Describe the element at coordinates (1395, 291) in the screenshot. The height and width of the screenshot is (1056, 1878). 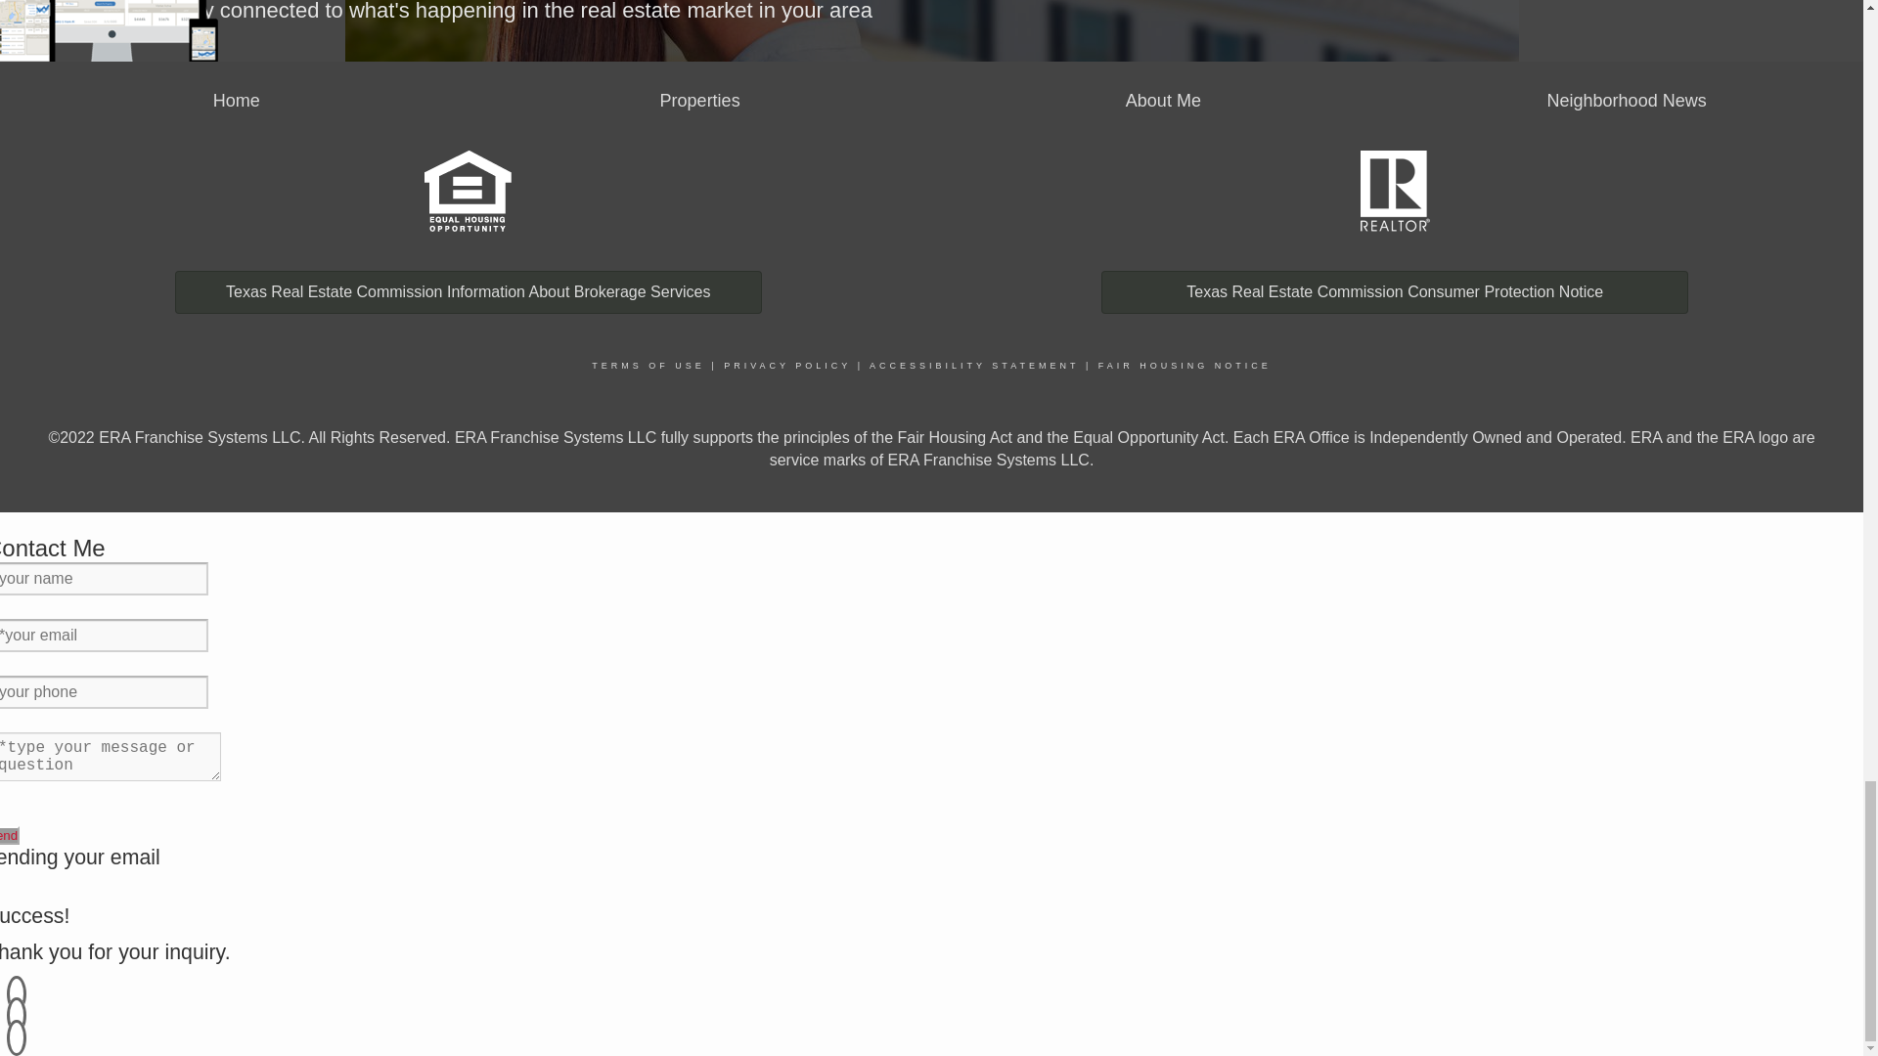
I see `Texas Real Estate Commission Consumer Protection Notice` at that location.